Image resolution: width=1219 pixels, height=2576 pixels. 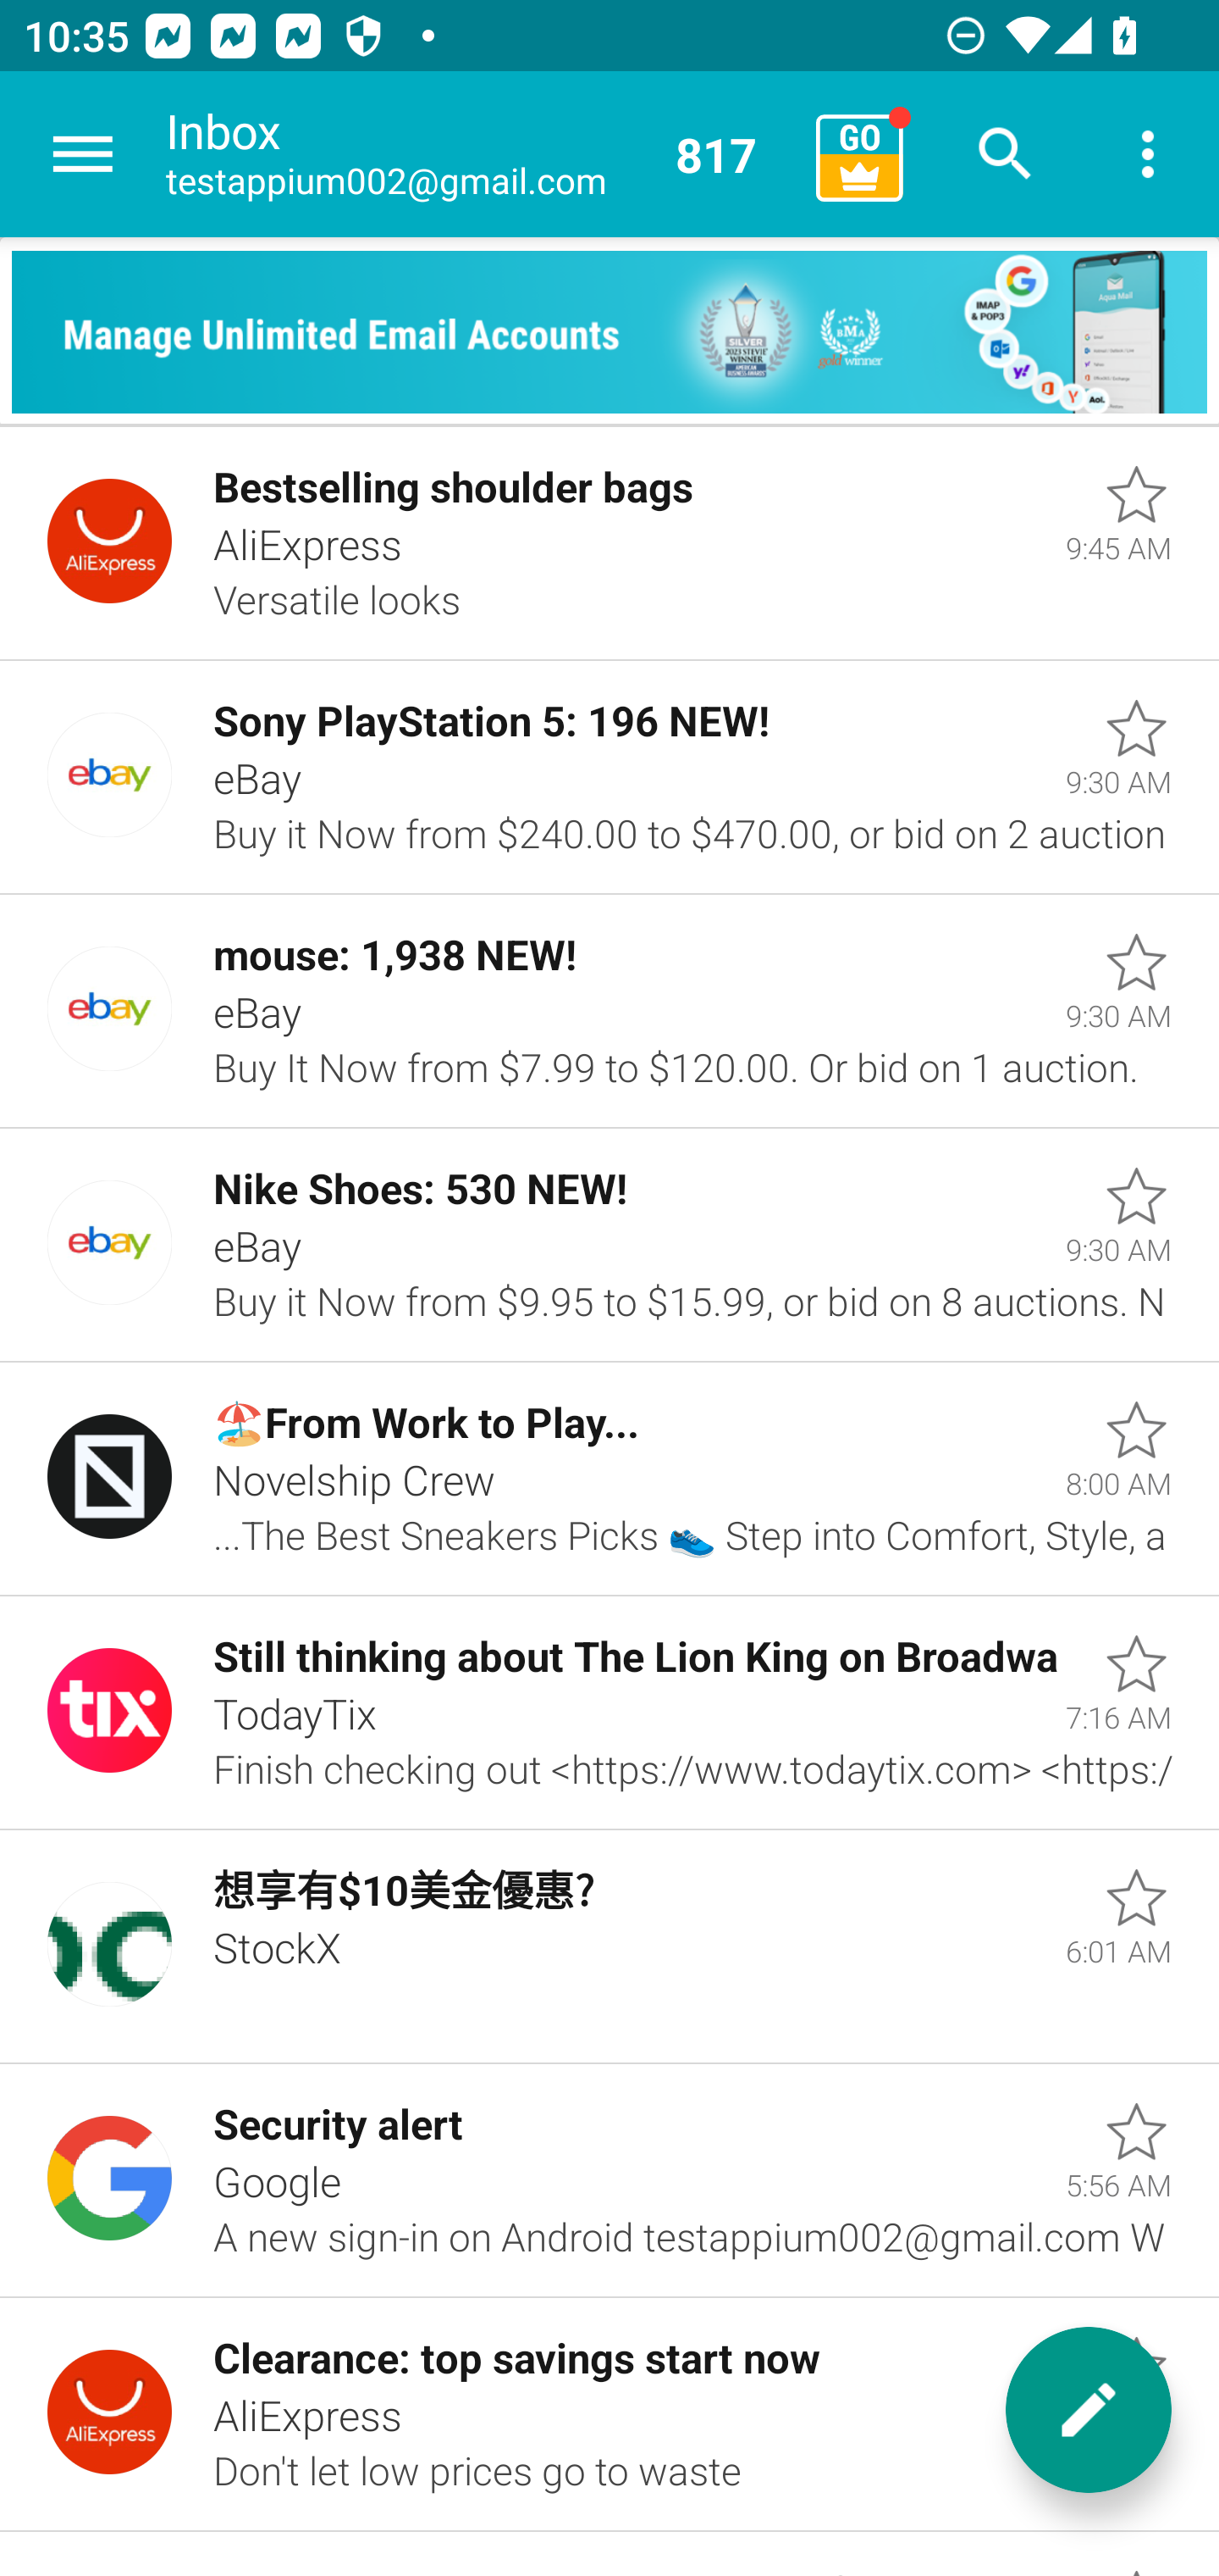 What do you see at coordinates (609, 1947) in the screenshot?
I see `Unread, 想享有$10美金優惠?, StockX, 6:01 AM` at bounding box center [609, 1947].